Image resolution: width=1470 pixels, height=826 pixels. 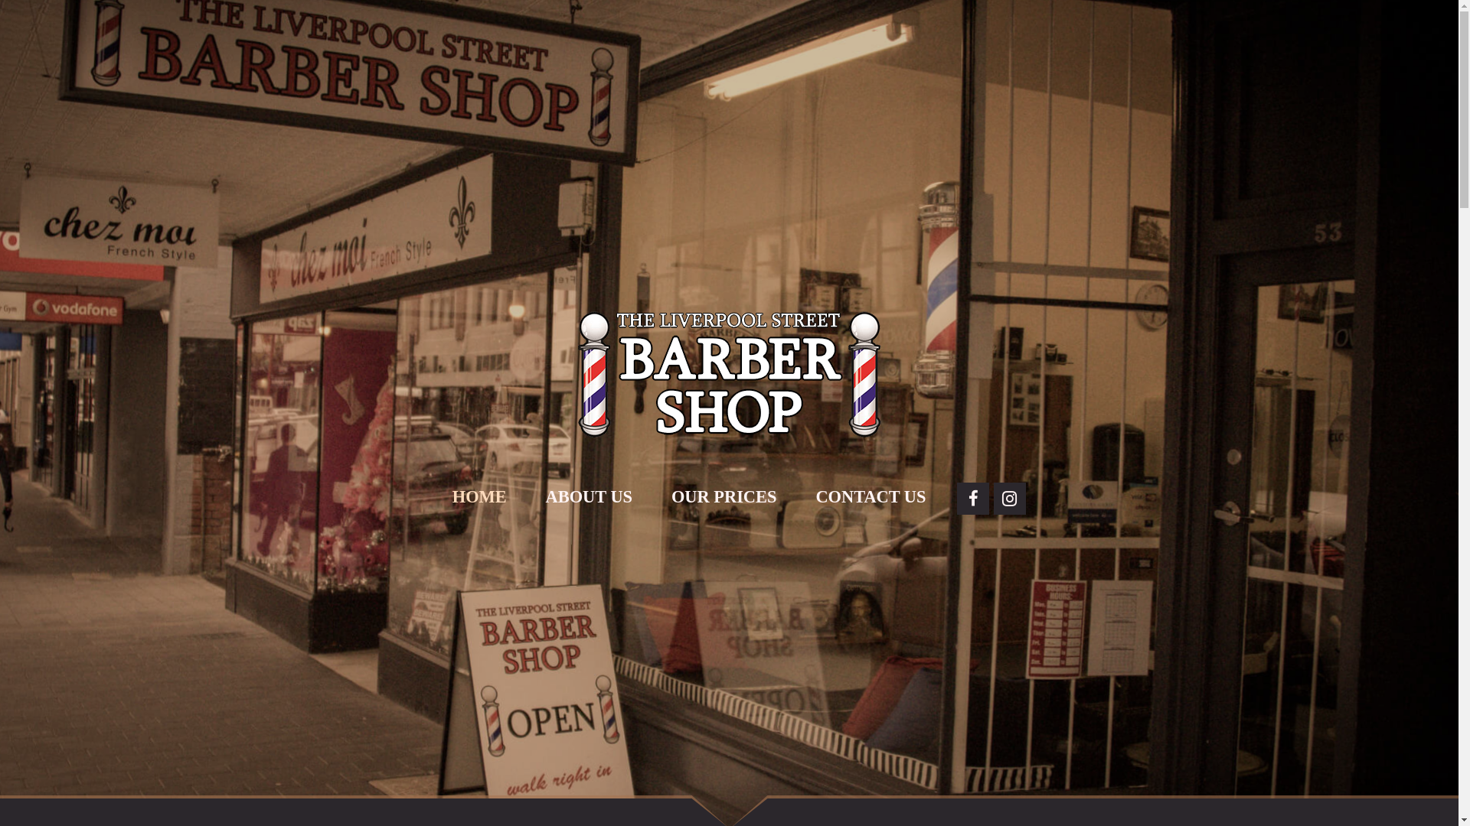 I want to click on Facebook, so click(x=973, y=499).